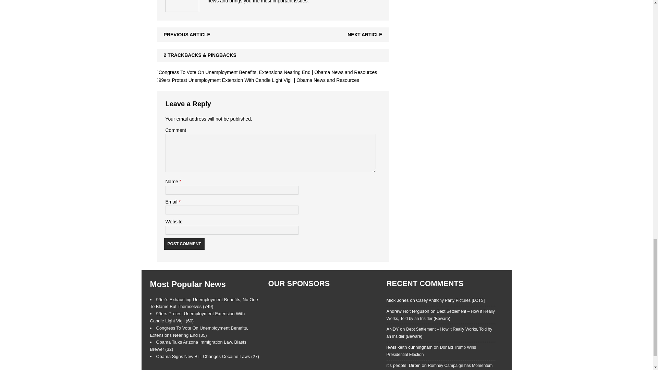  I want to click on 99ers Protest Unemployment Extension With Candle Light Vigil, so click(197, 317).